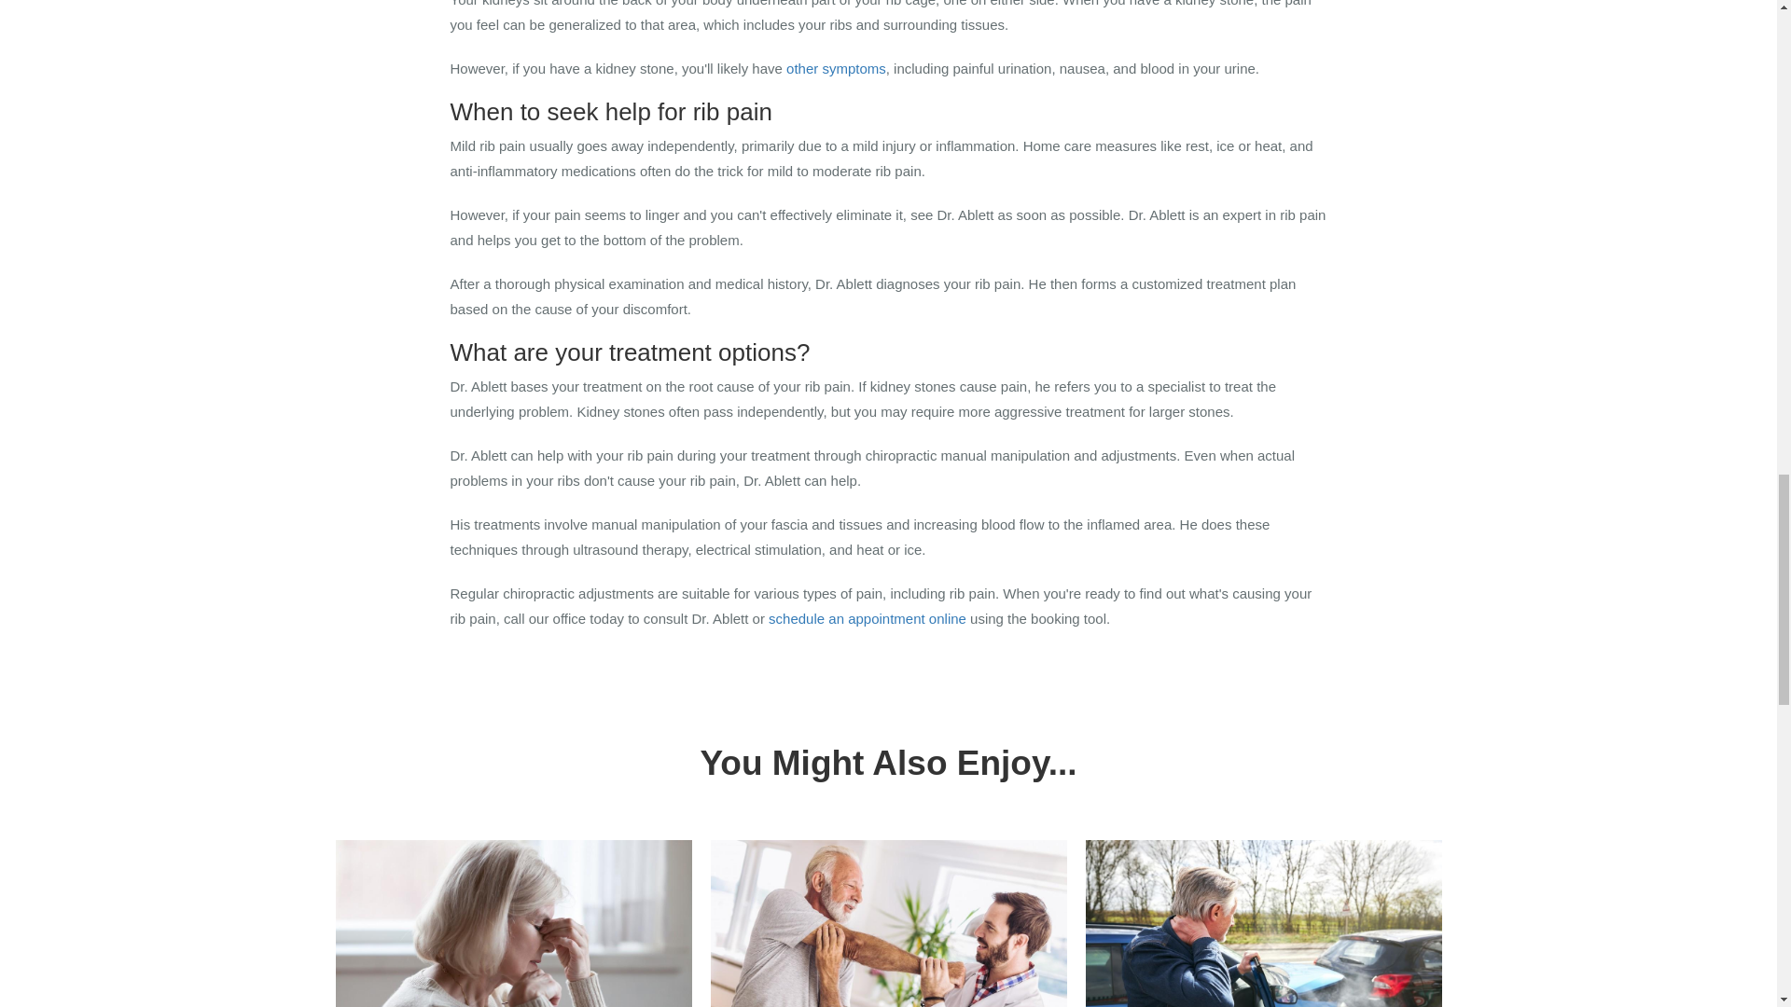 The width and height of the screenshot is (1791, 1007). I want to click on schedule an appointment online, so click(868, 617).